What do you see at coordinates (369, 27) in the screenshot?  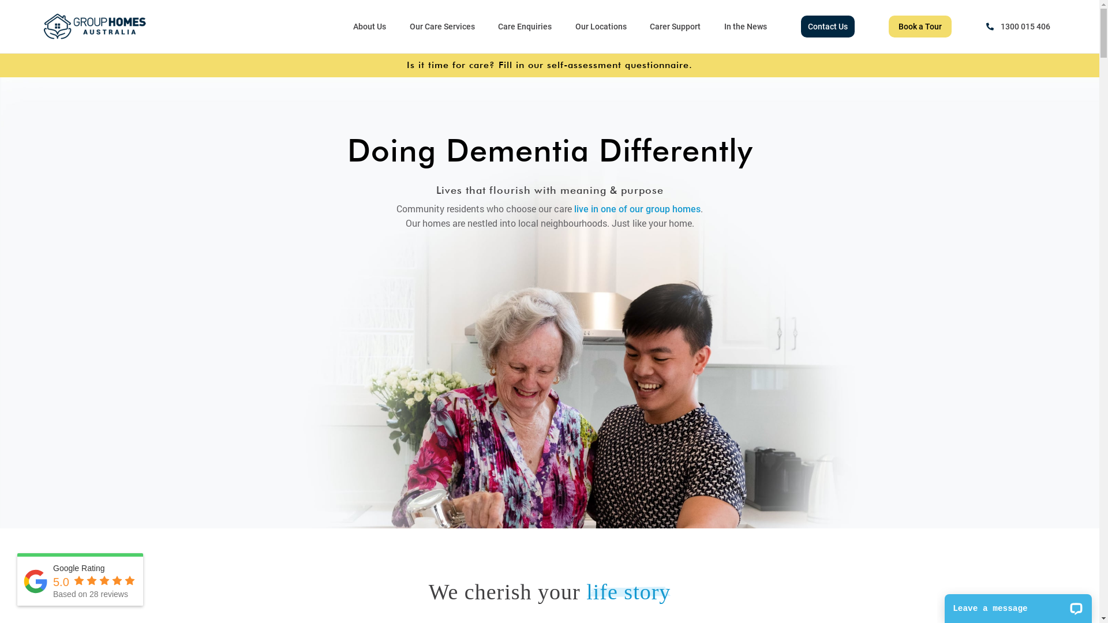 I see `About Us` at bounding box center [369, 27].